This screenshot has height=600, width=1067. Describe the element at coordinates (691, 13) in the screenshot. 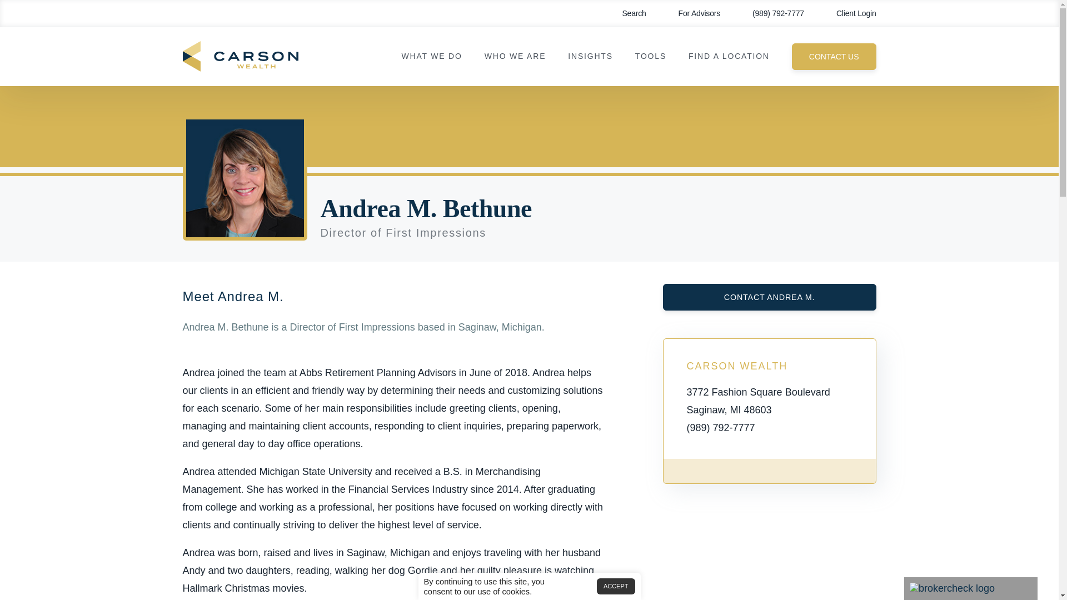

I see `For Advisors` at that location.